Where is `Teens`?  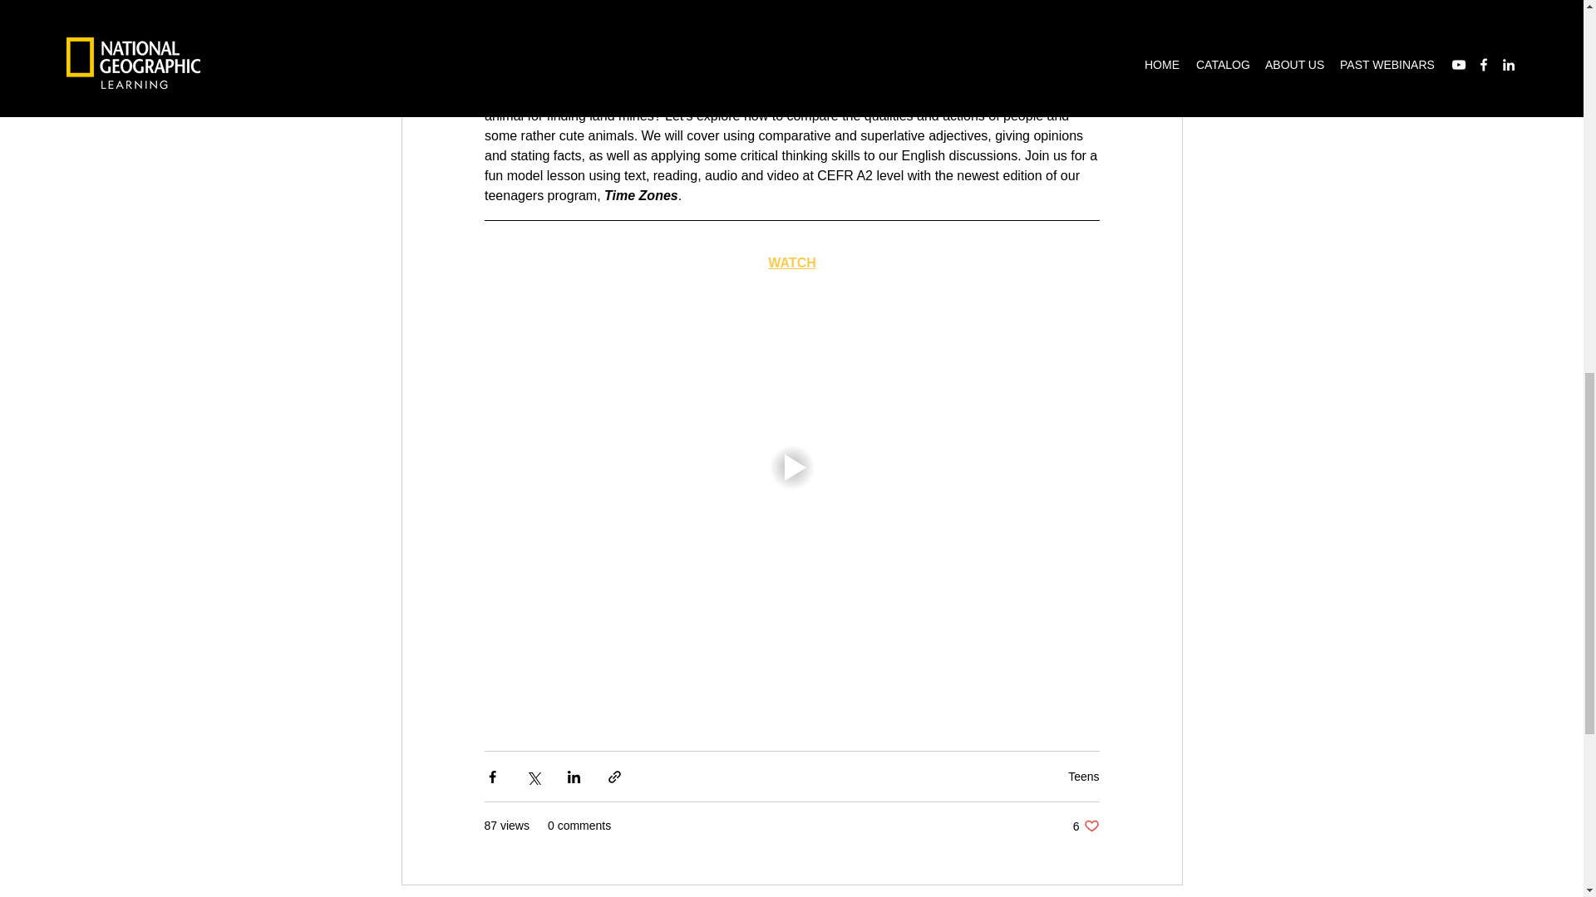 Teens is located at coordinates (791, 262).